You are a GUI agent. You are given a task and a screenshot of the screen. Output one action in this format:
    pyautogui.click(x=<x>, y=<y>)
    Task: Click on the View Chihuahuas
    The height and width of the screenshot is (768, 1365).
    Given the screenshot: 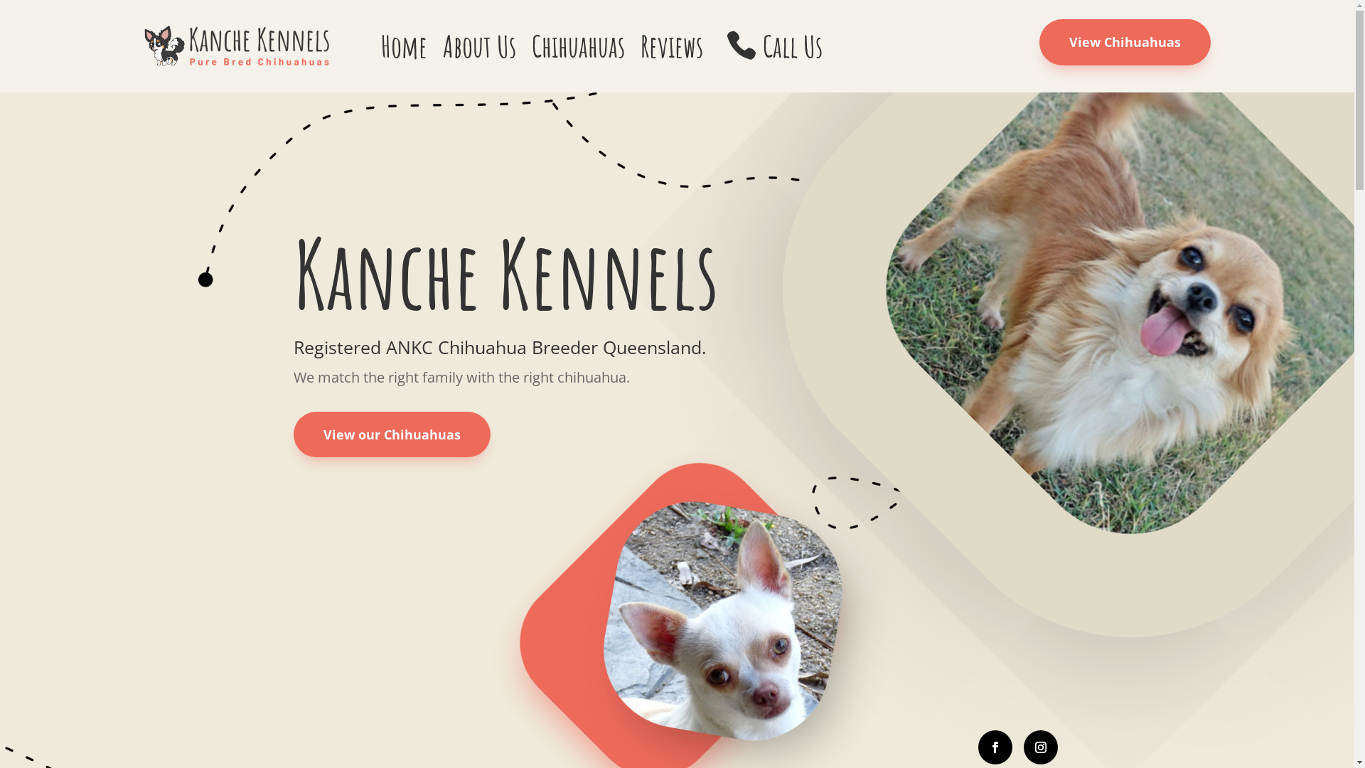 What is the action you would take?
    pyautogui.click(x=1125, y=43)
    